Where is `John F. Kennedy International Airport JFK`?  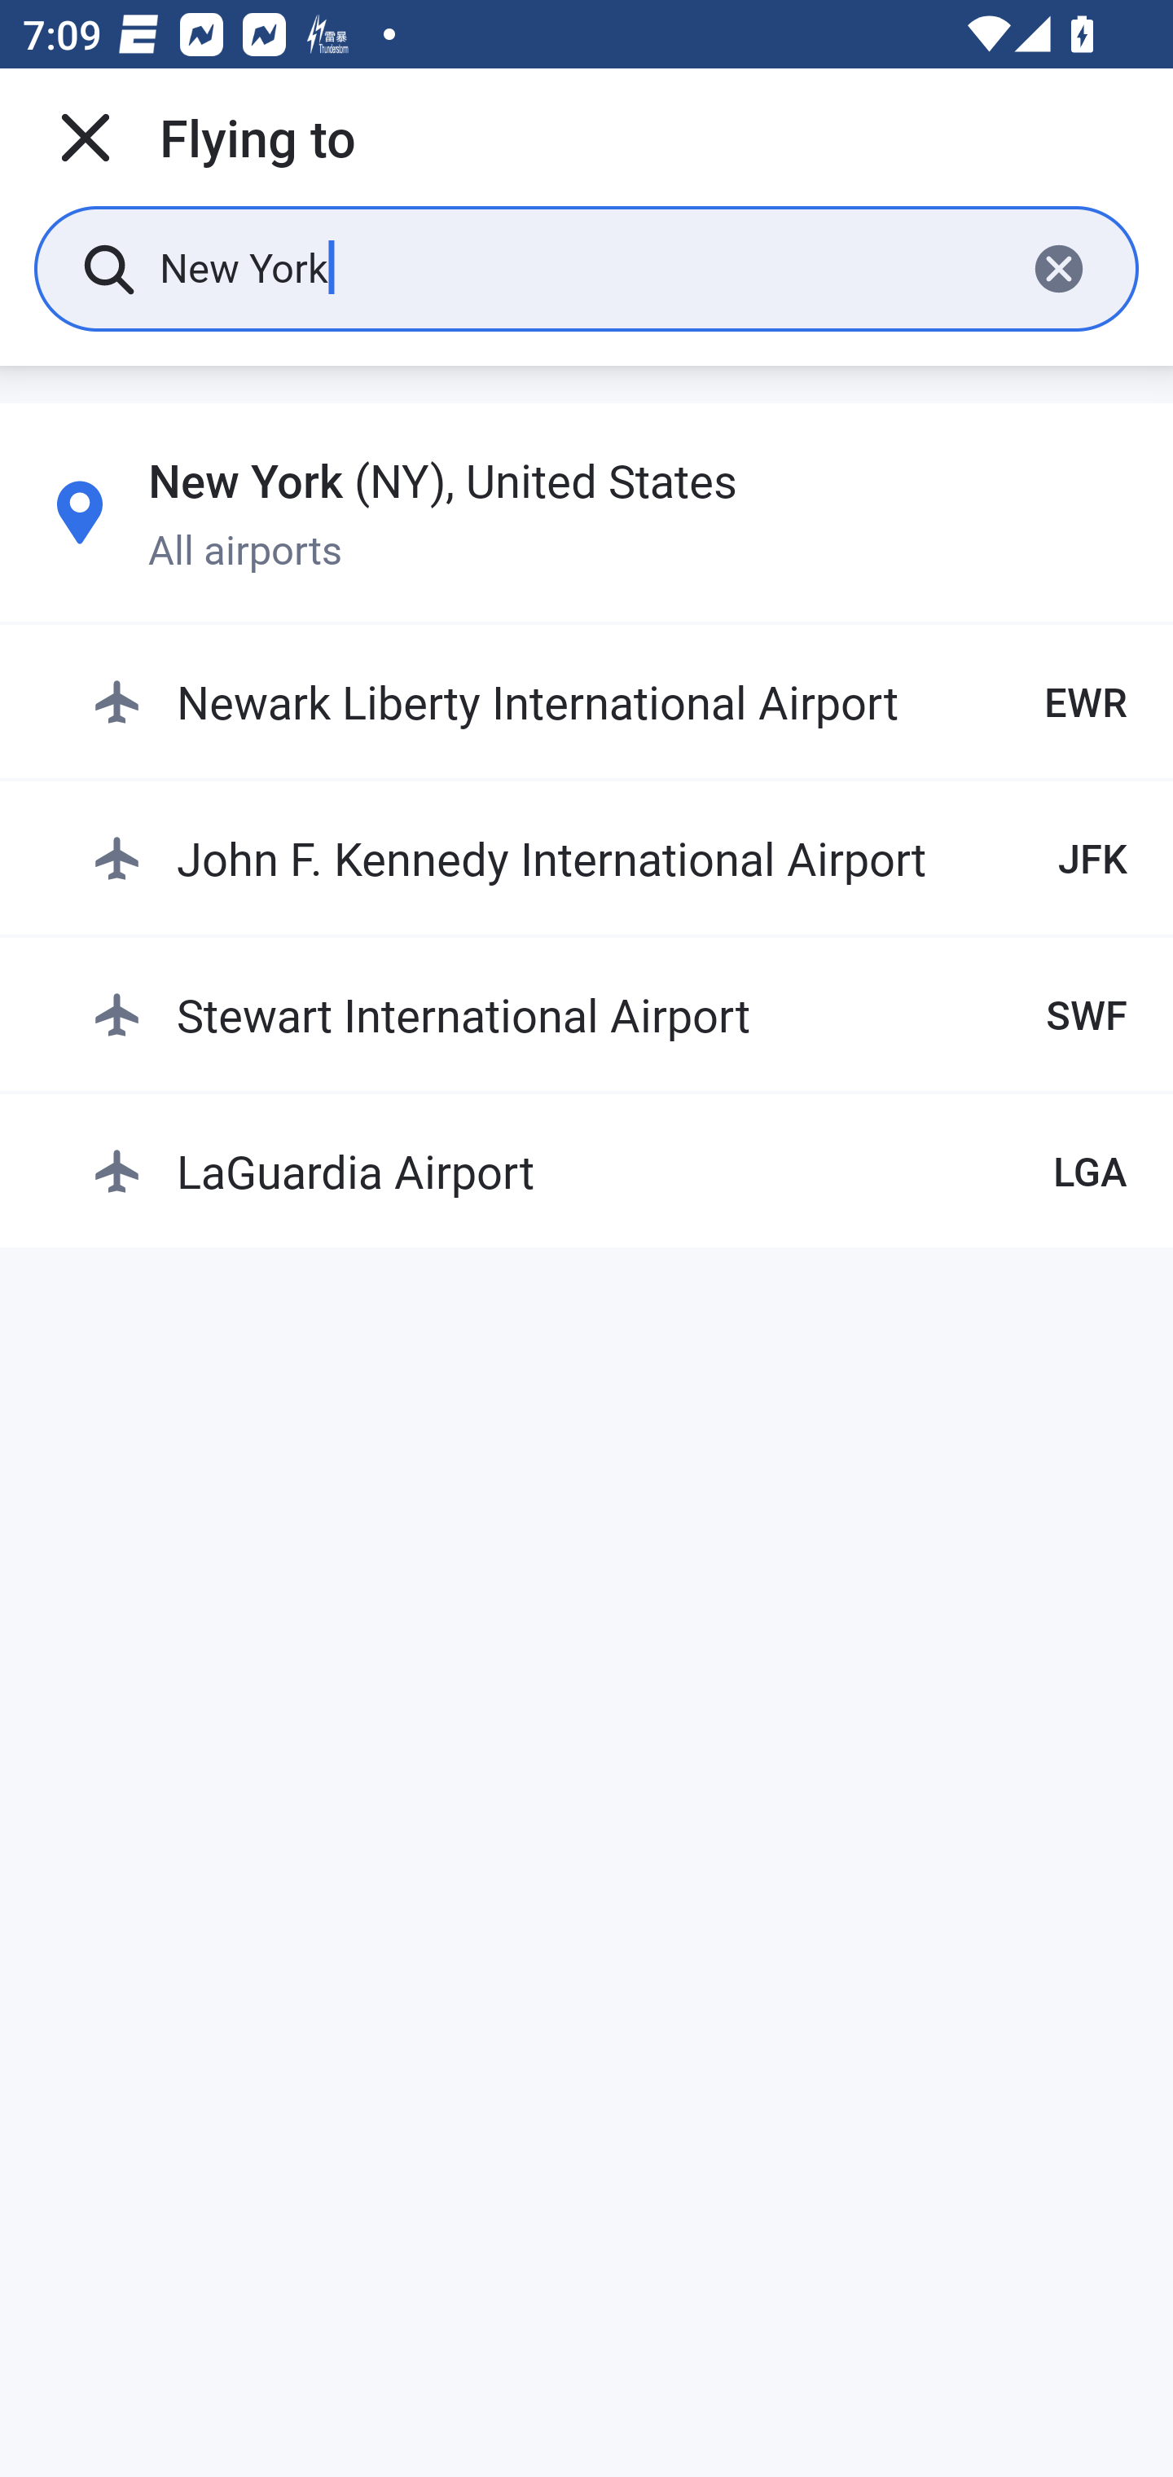 John F. Kennedy International Airport JFK is located at coordinates (609, 857).